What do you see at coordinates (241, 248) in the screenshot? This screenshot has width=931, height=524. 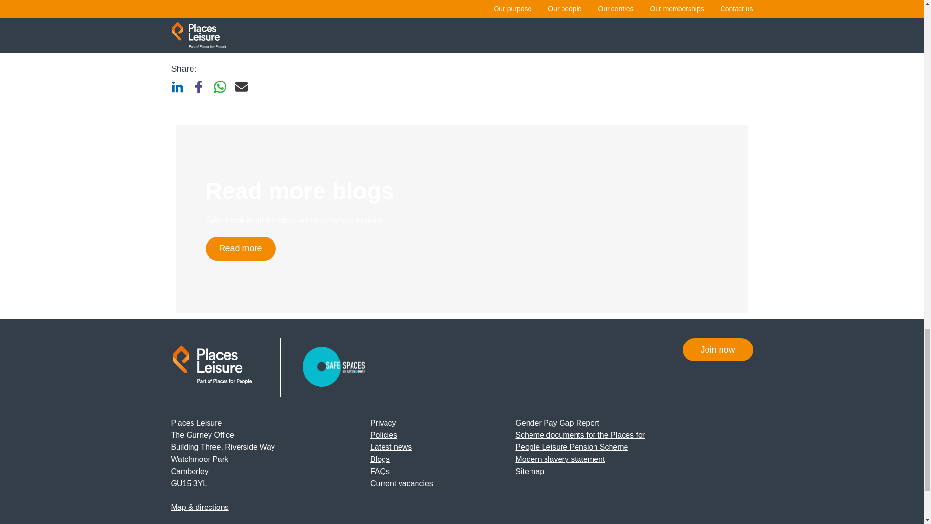 I see `Read more` at bounding box center [241, 248].